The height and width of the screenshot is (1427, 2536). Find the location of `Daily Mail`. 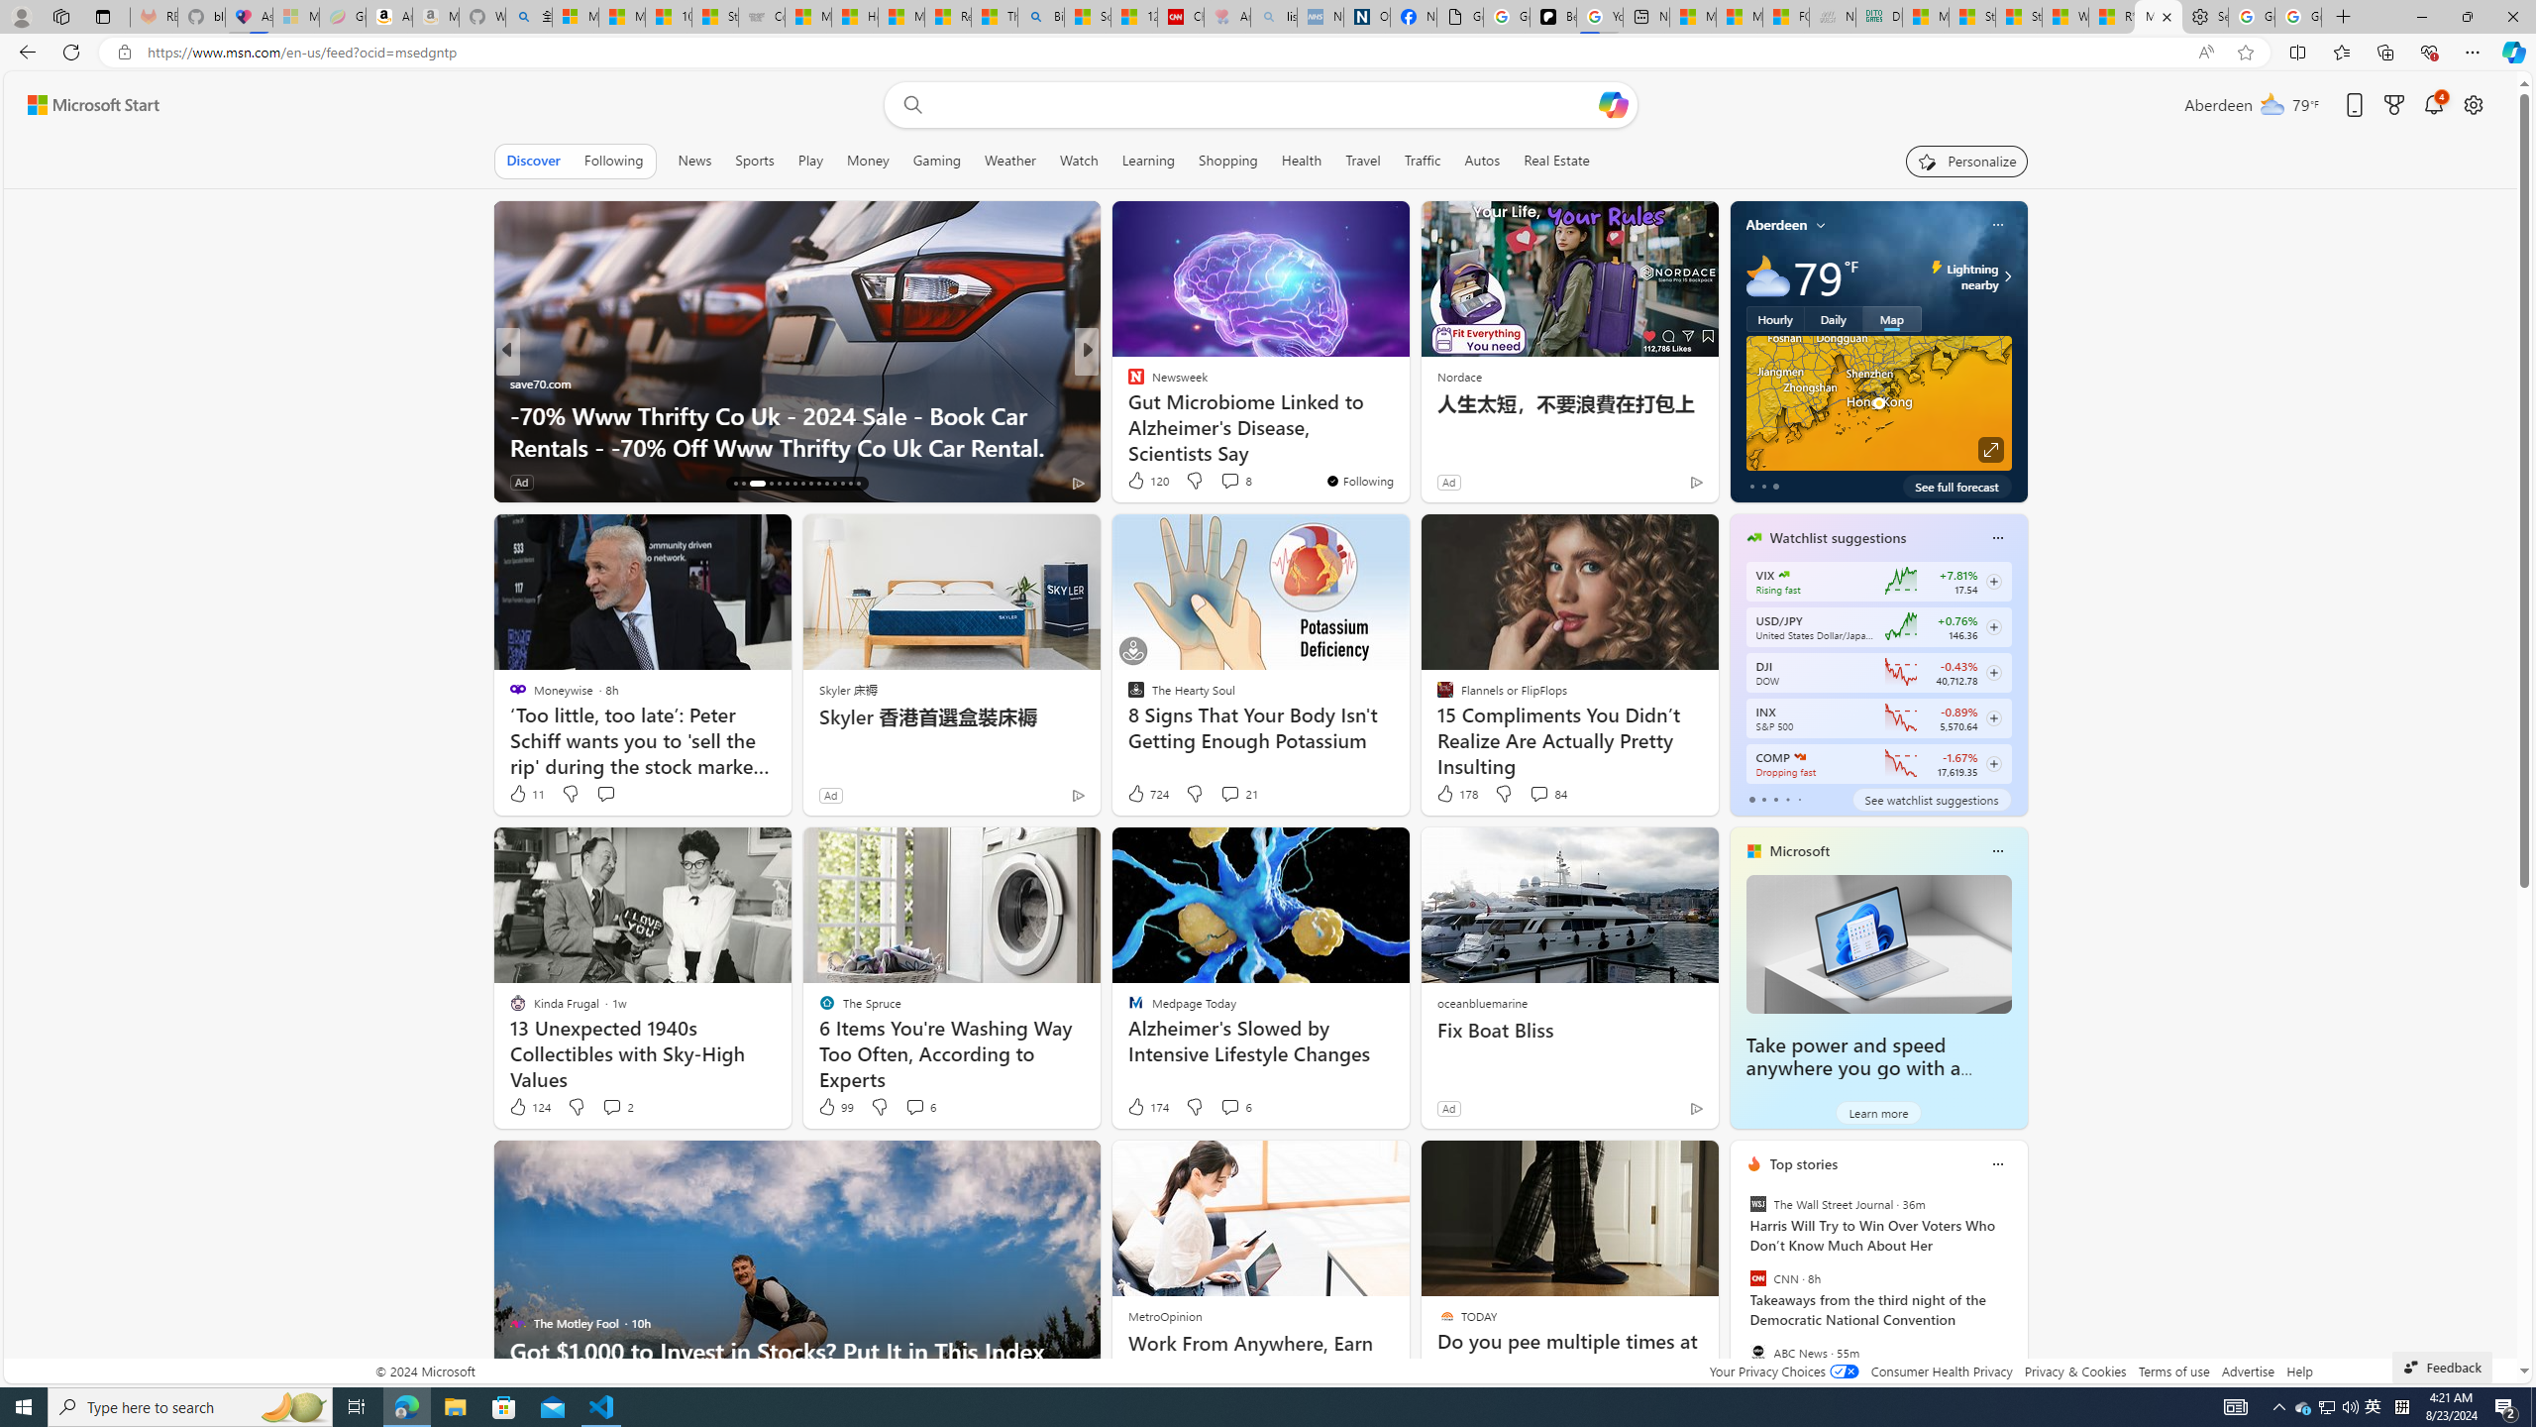

Daily Mail is located at coordinates (1126, 383).